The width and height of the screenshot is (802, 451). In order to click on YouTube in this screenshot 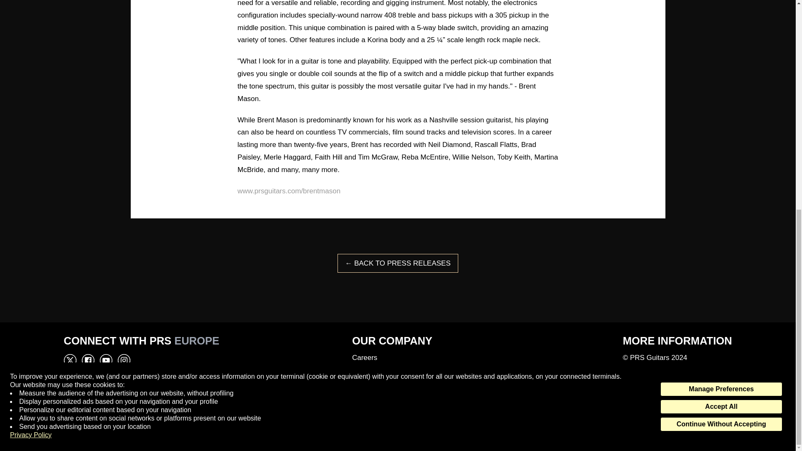, I will do `click(106, 407)`.